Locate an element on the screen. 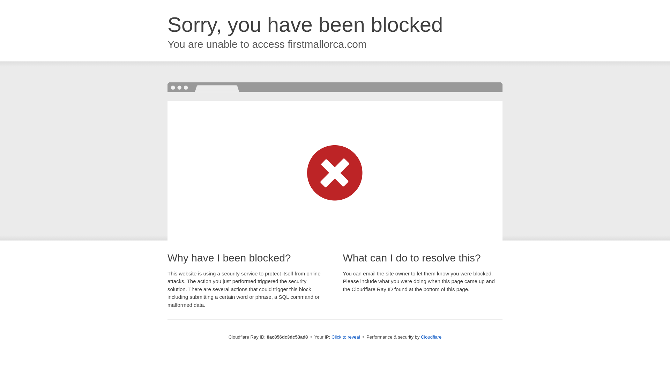 This screenshot has width=670, height=377. Cloudflare is located at coordinates (431, 337).